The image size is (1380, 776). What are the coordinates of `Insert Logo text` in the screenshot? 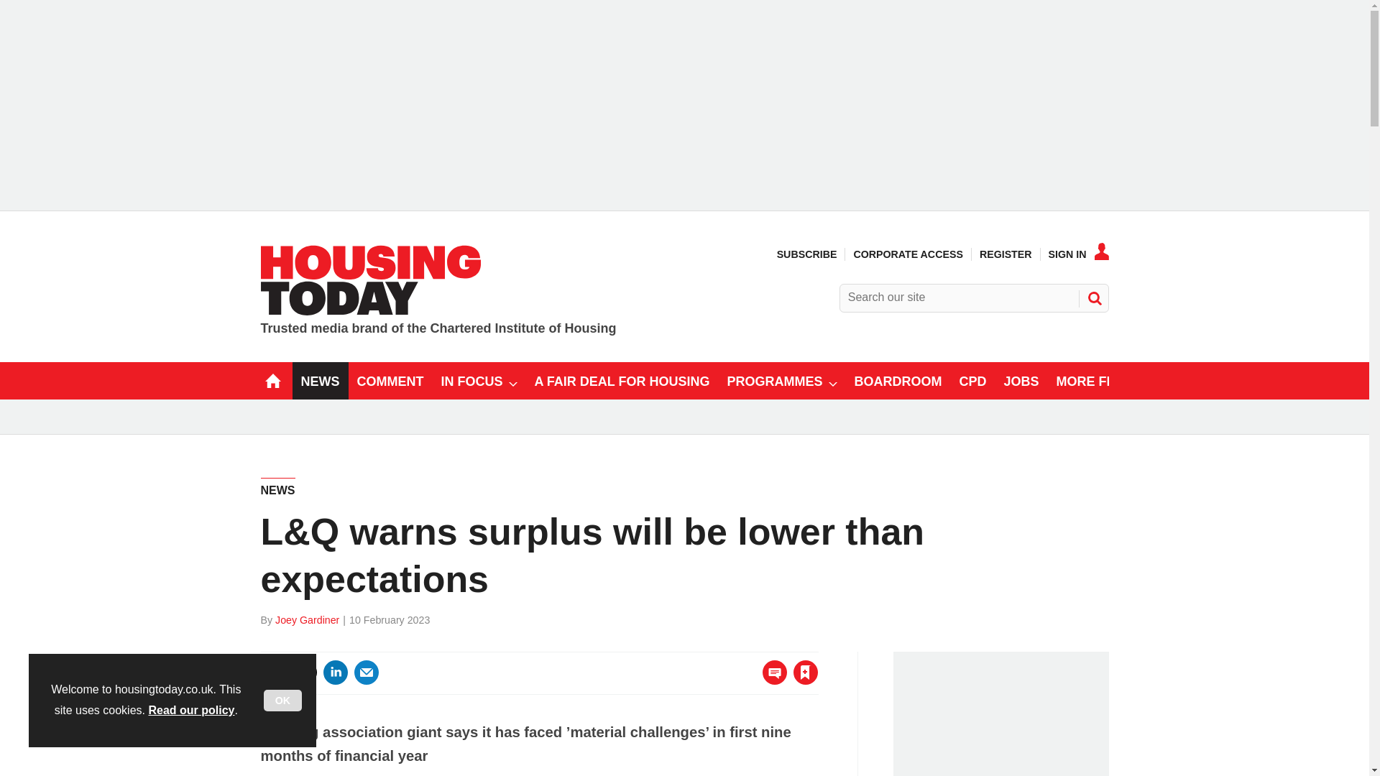 It's located at (371, 311).